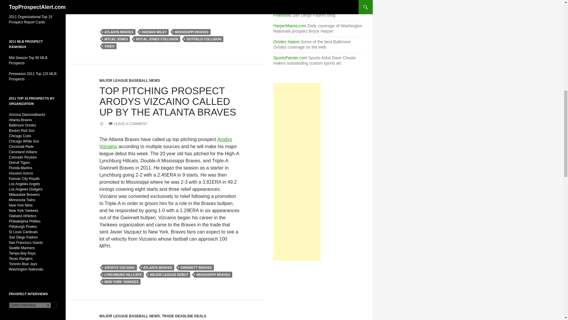 This screenshot has width=568, height=320. I want to click on ATLANTA BRAVES, so click(157, 267).